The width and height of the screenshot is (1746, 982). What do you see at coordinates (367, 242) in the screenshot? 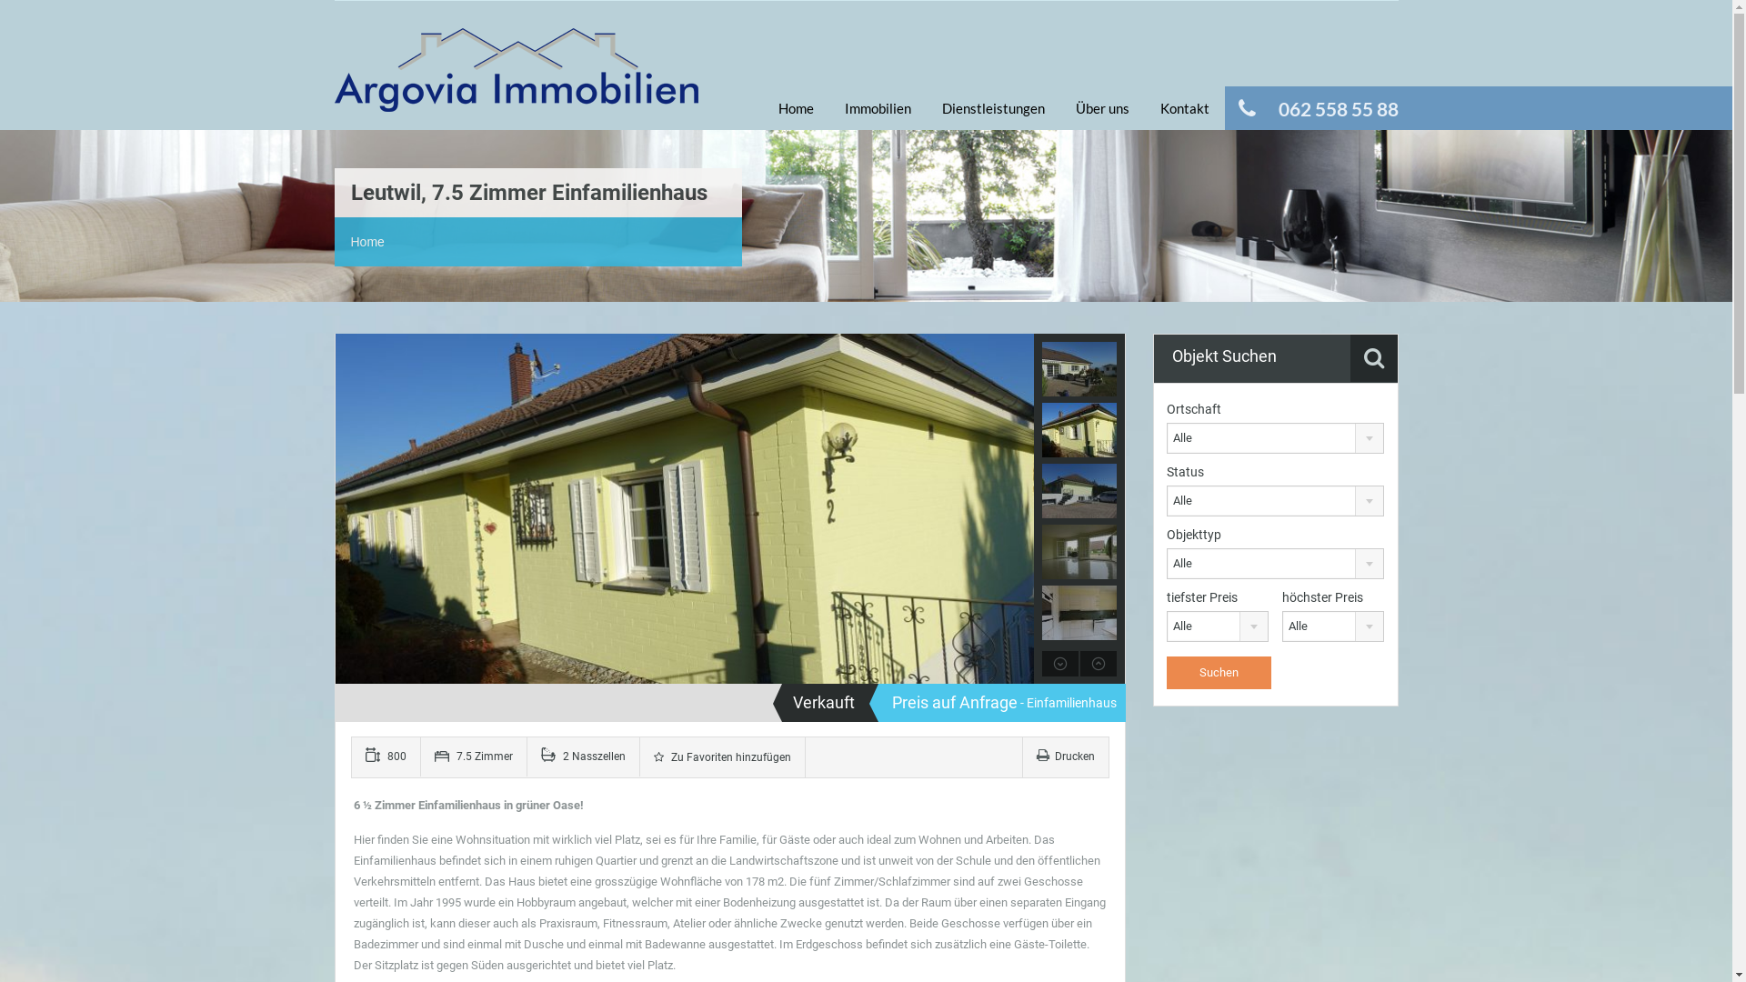
I see `Home` at bounding box center [367, 242].